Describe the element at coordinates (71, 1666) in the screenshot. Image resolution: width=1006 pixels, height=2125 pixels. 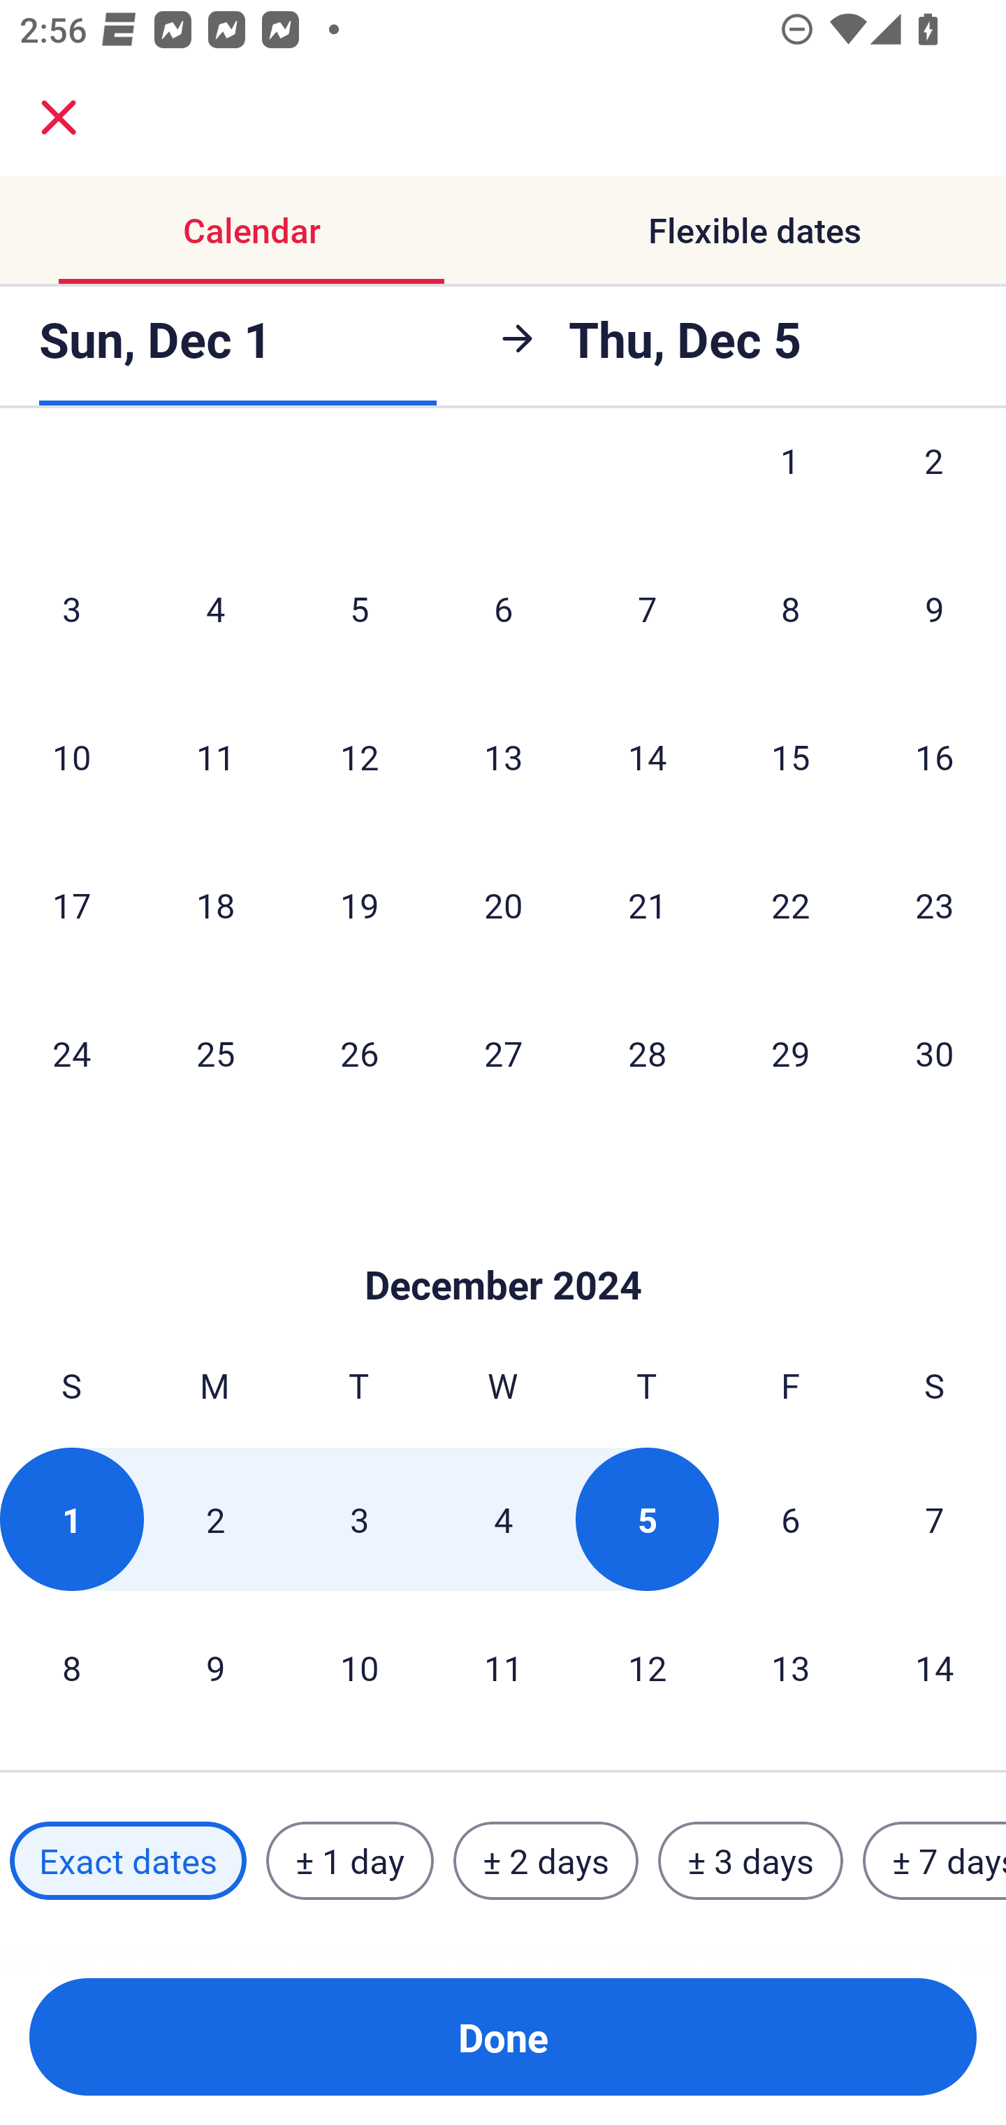
I see `8 Sunday, December 8, 2024` at that location.